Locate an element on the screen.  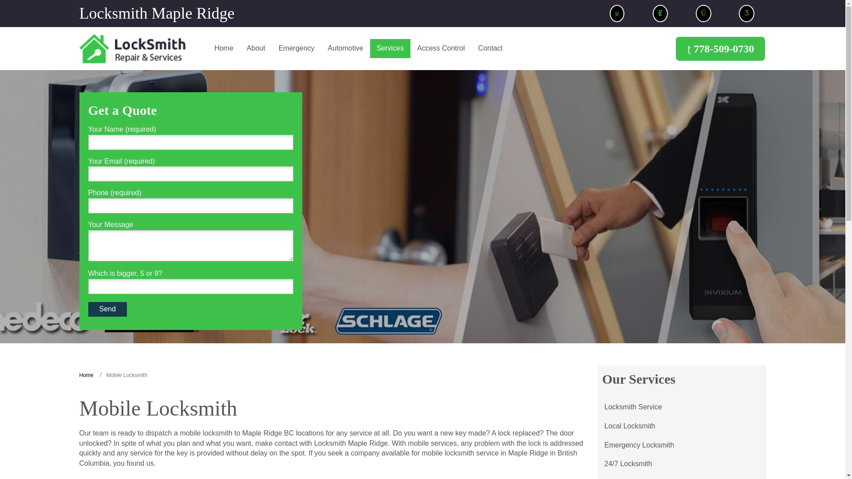
Locksmith Service is located at coordinates (633, 407).